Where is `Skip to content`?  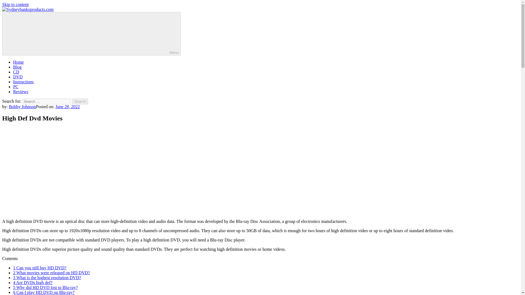 Skip to content is located at coordinates (15, 4).